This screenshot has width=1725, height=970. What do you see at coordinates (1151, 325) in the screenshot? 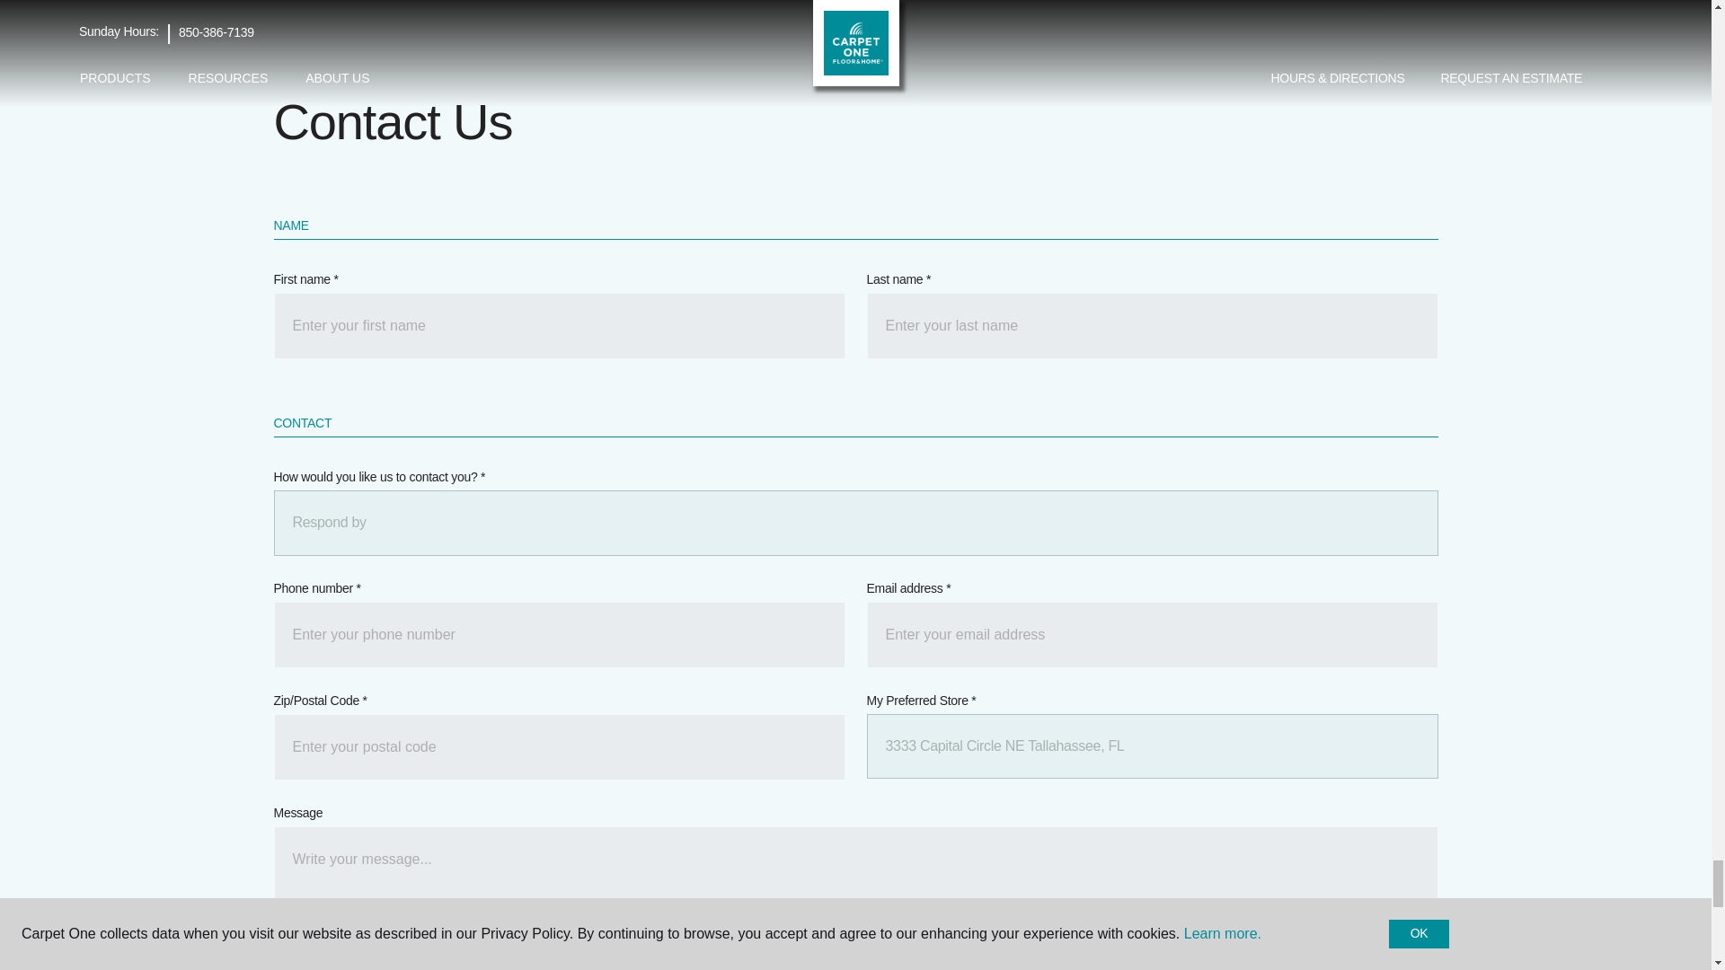
I see `LastName` at bounding box center [1151, 325].